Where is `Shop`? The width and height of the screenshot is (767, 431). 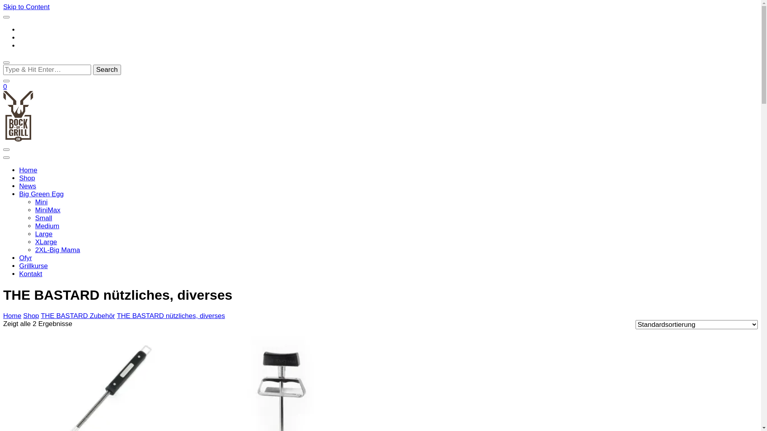 Shop is located at coordinates (31, 316).